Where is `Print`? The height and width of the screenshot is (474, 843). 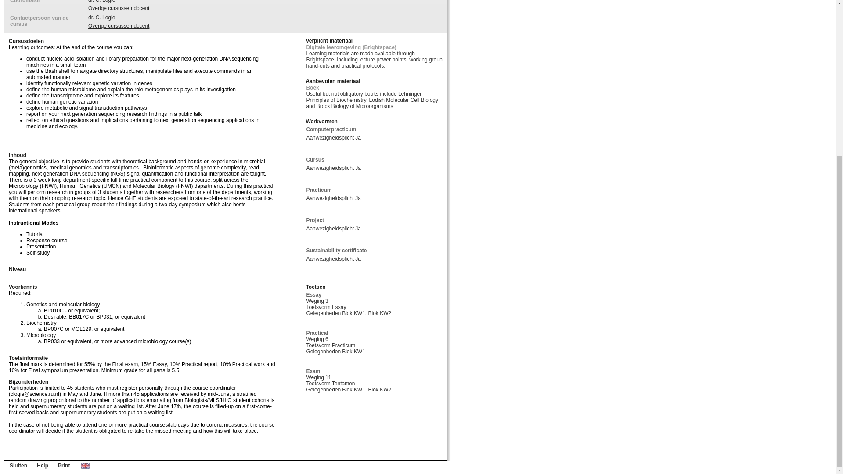
Print is located at coordinates (64, 466).